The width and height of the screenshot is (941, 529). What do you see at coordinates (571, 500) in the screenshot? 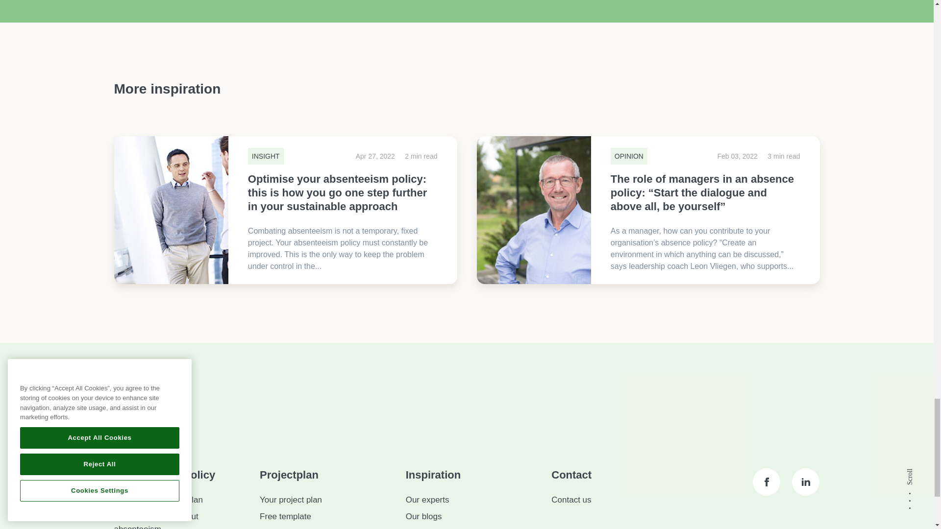
I see `Contact us` at bounding box center [571, 500].